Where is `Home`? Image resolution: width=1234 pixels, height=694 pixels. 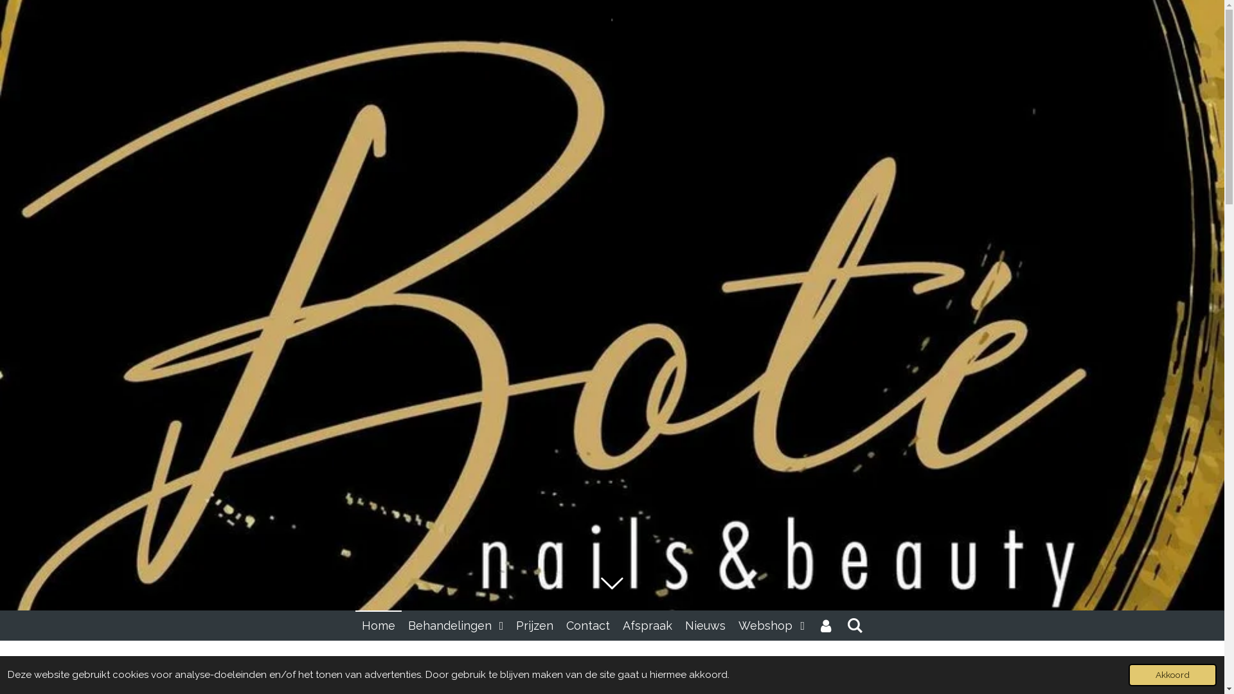
Home is located at coordinates (379, 626).